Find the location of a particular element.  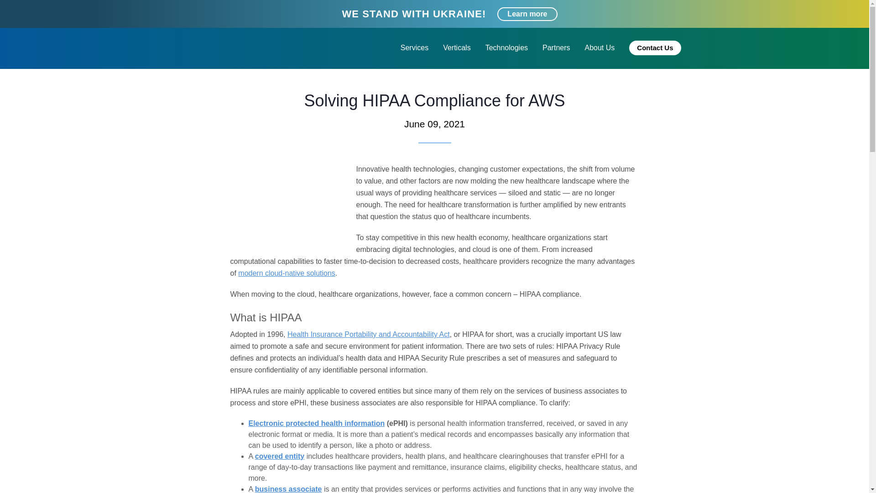

Learn more is located at coordinates (527, 14).